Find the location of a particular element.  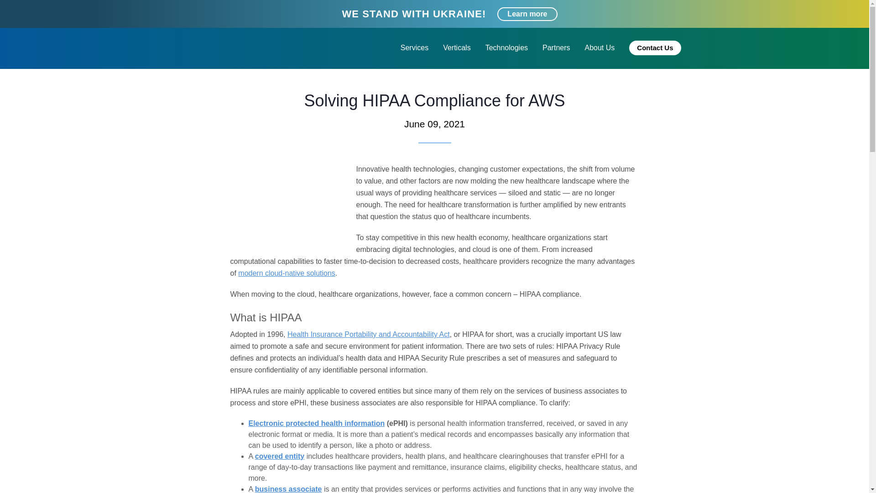

Learn more is located at coordinates (527, 14).